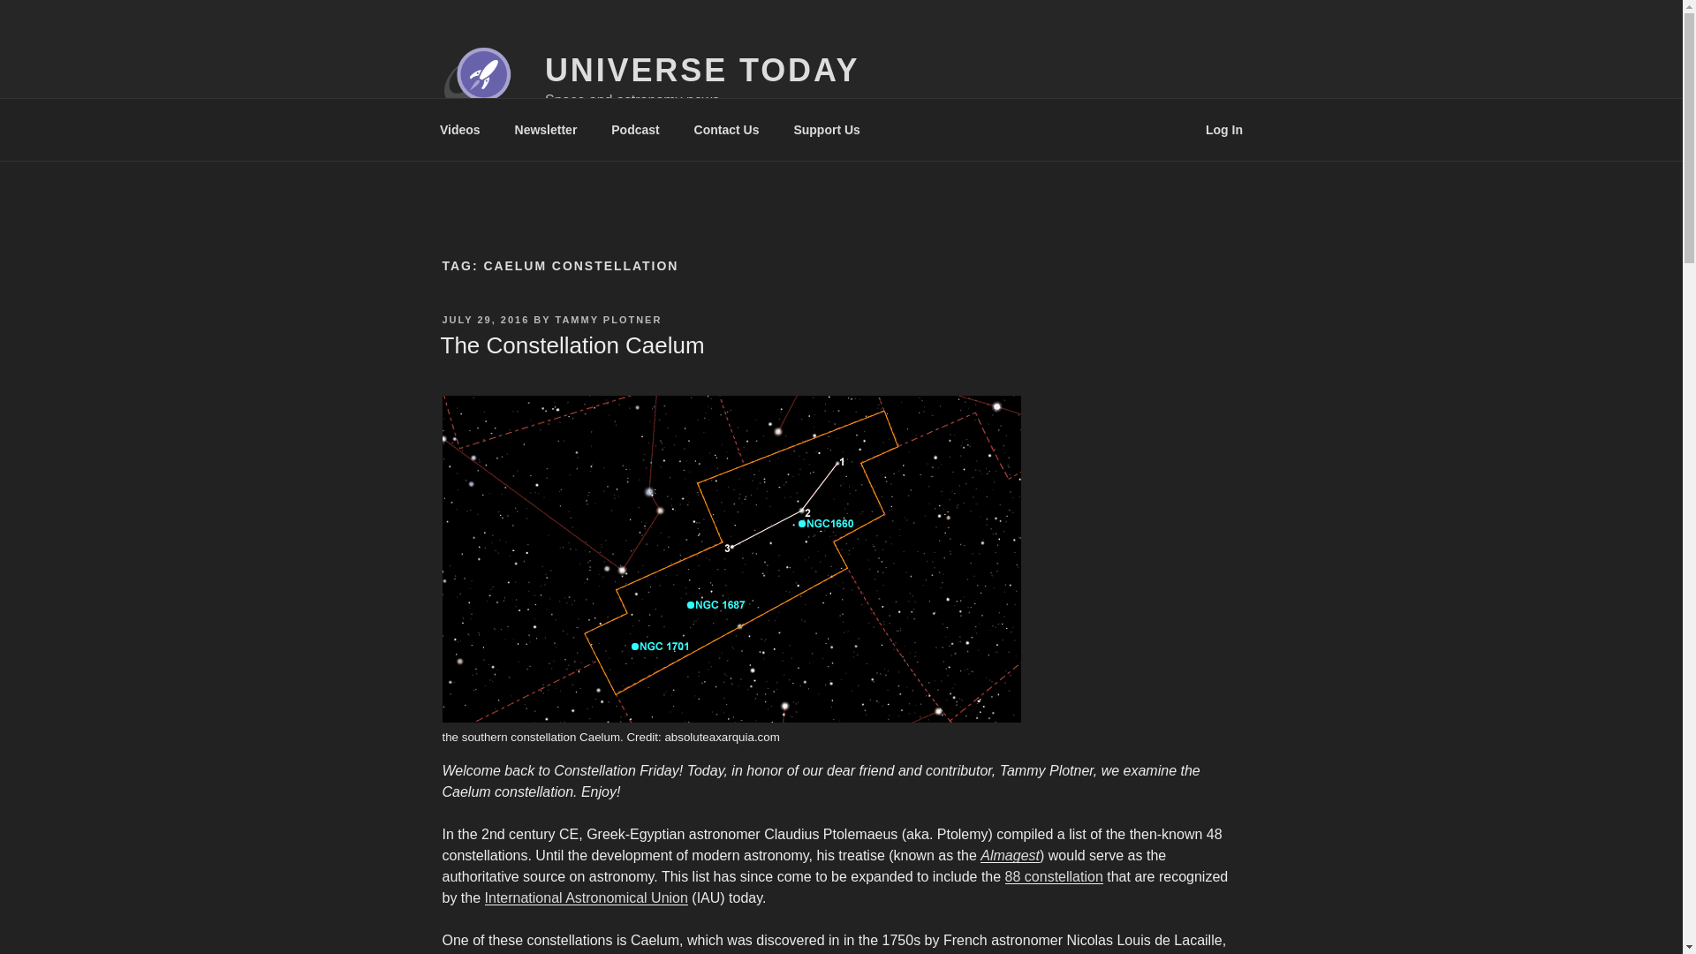 The image size is (1696, 954). I want to click on Log In, so click(1224, 129).